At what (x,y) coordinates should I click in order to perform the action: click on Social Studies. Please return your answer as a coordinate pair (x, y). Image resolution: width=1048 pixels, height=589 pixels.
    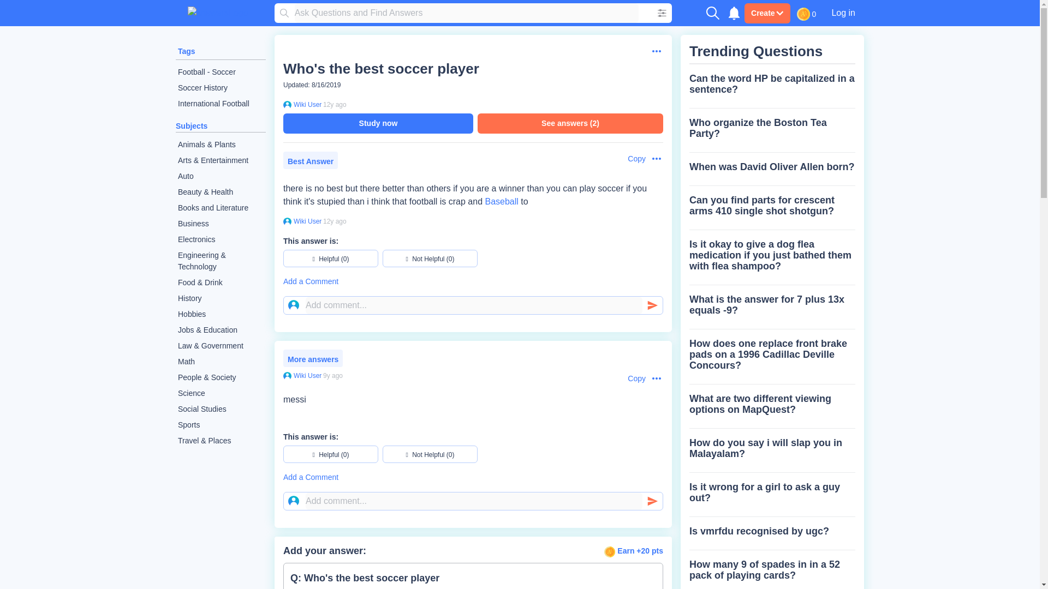
    Looking at the image, I should click on (221, 409).